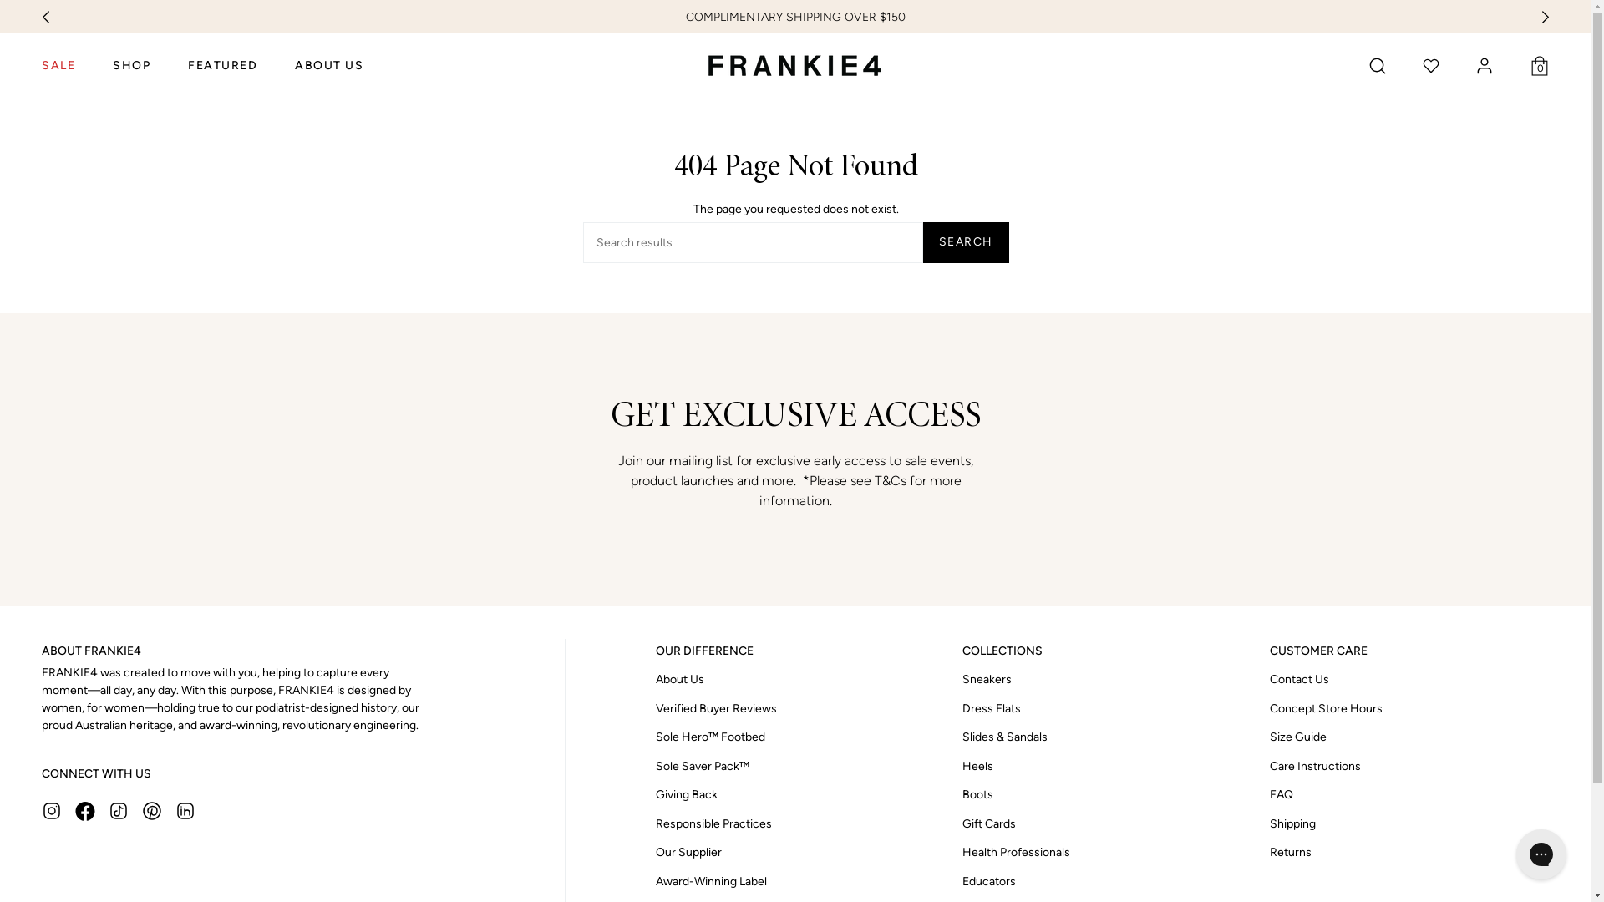 This screenshot has height=902, width=1604. I want to click on FAQ, so click(1282, 795).